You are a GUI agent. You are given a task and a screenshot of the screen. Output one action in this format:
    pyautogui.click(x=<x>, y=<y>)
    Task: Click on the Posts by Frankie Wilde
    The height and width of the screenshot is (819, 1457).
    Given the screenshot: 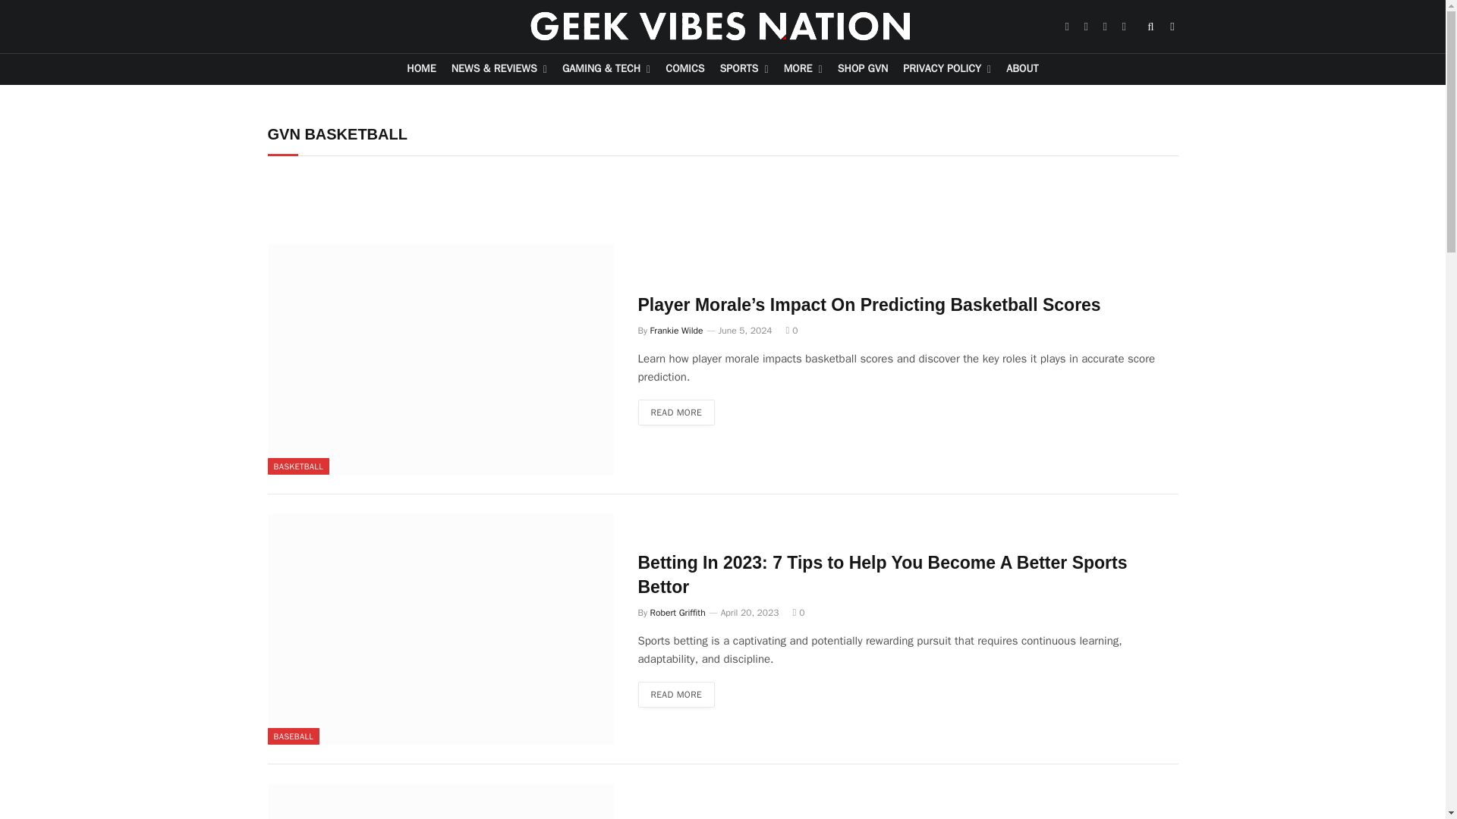 What is the action you would take?
    pyautogui.click(x=677, y=330)
    